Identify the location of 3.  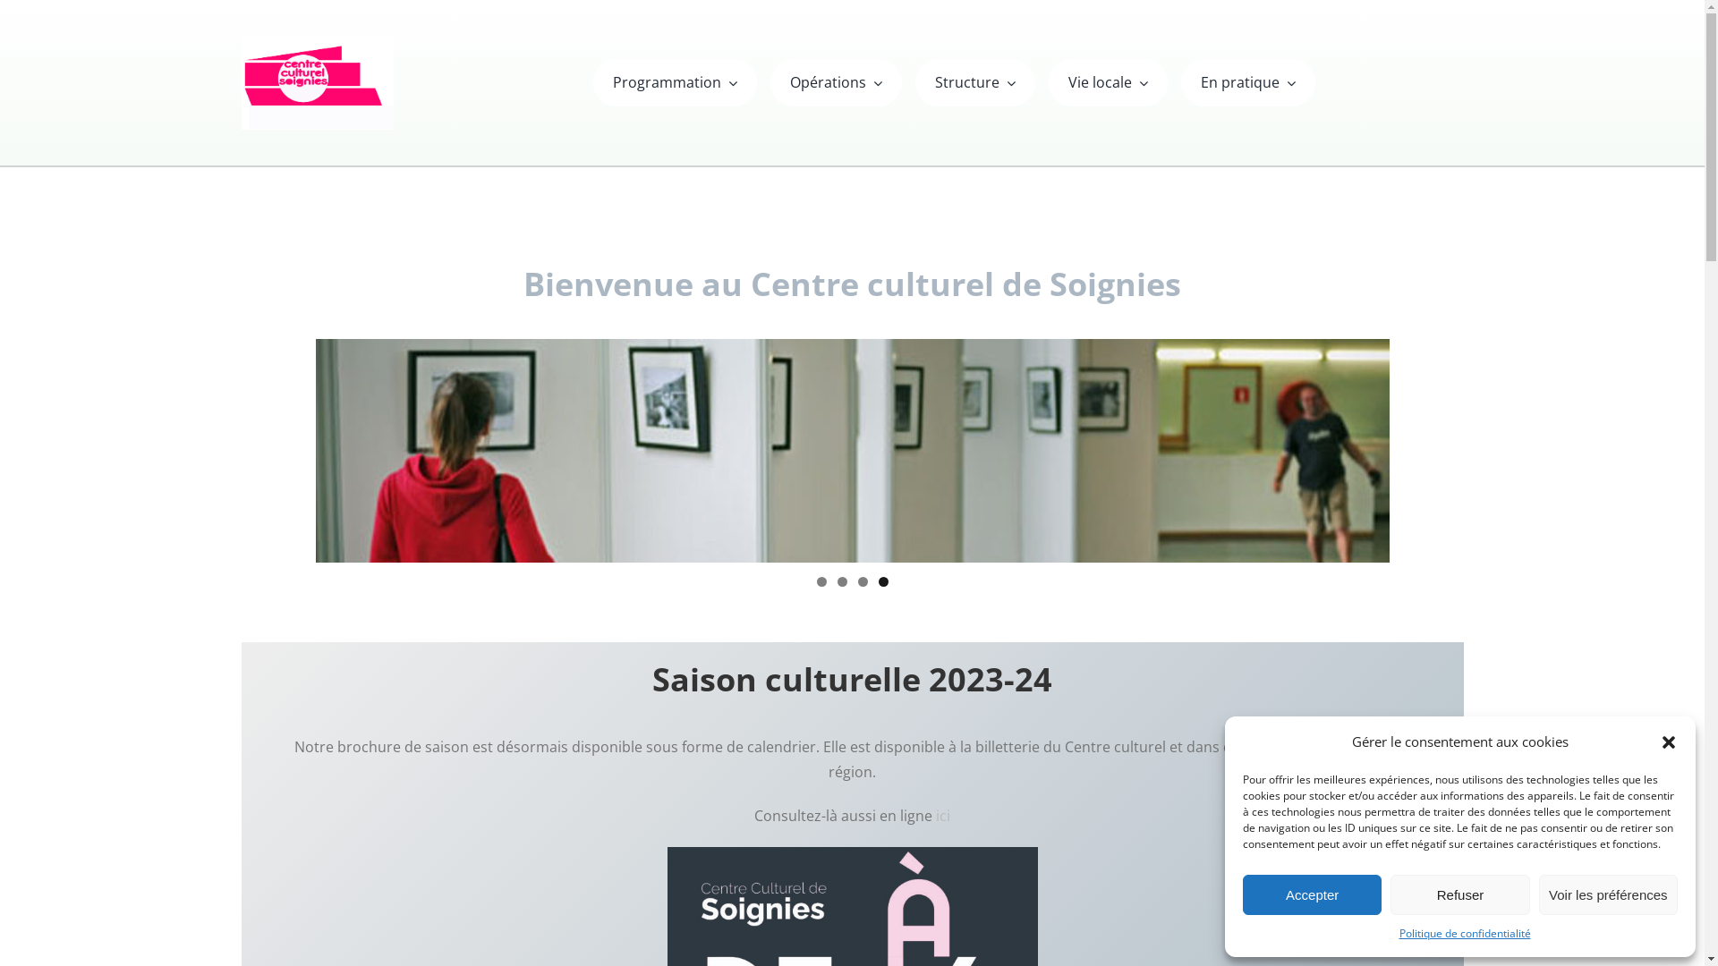
(862, 581).